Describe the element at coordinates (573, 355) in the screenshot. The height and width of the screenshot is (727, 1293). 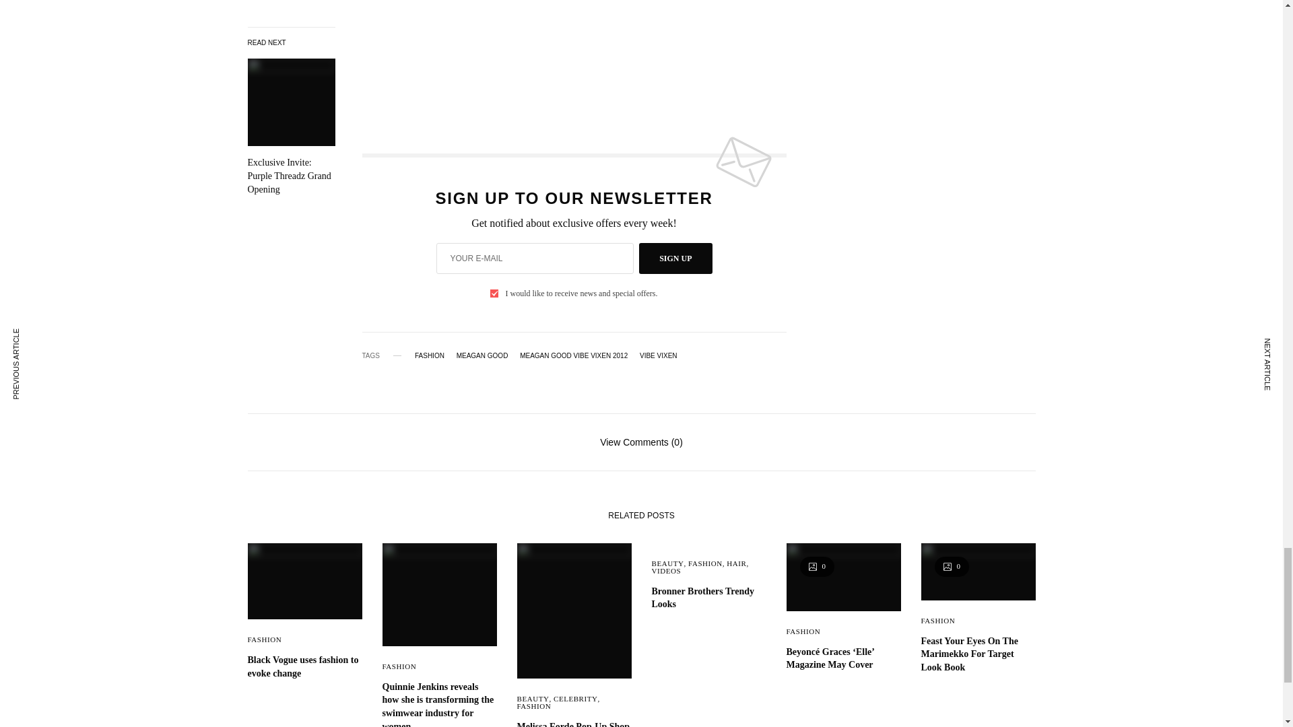
I see `MEAGAN GOOD VIBE VIXEN 2012` at that location.